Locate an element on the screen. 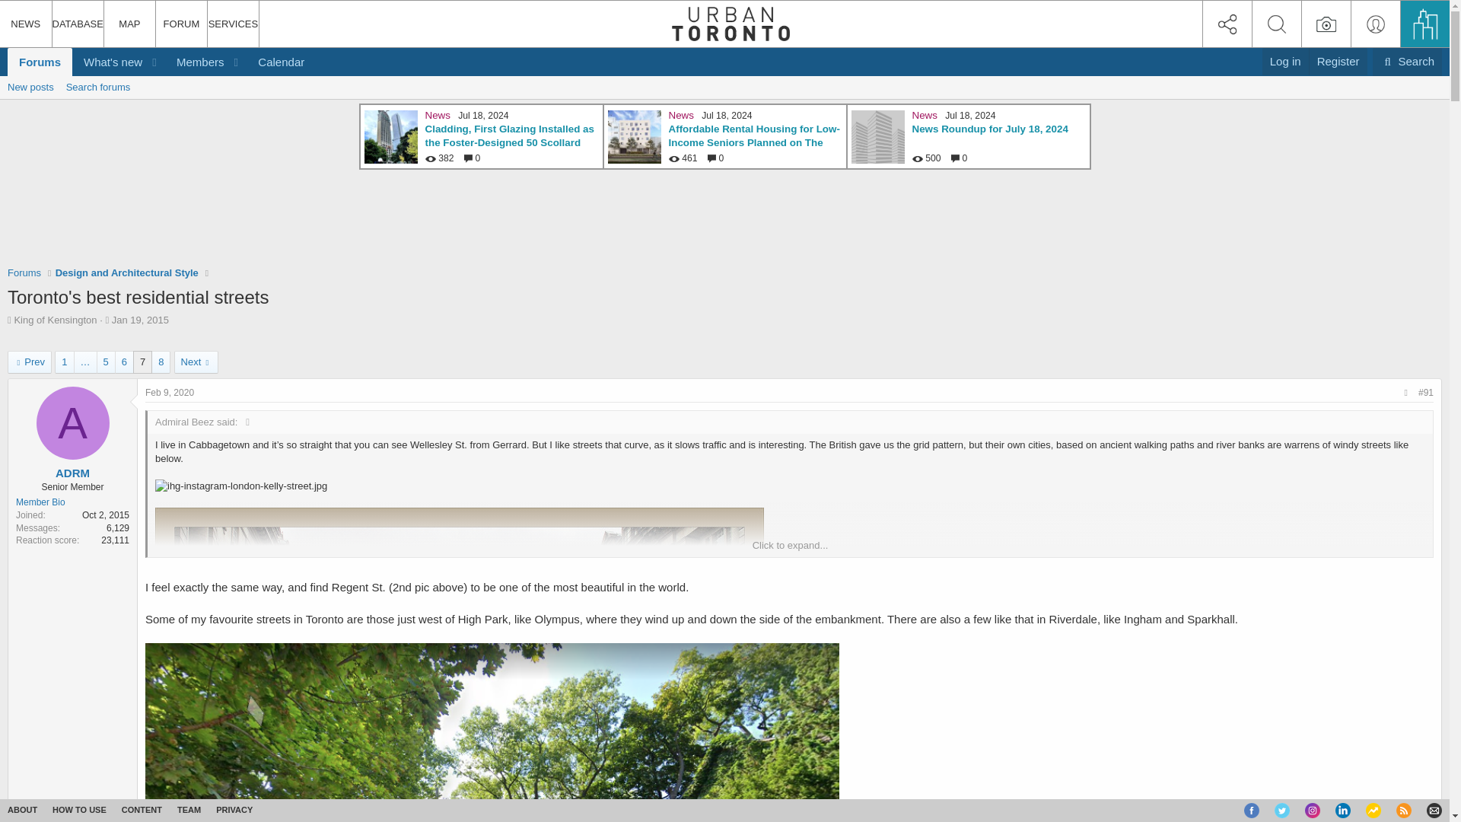  Search is located at coordinates (126, 272).